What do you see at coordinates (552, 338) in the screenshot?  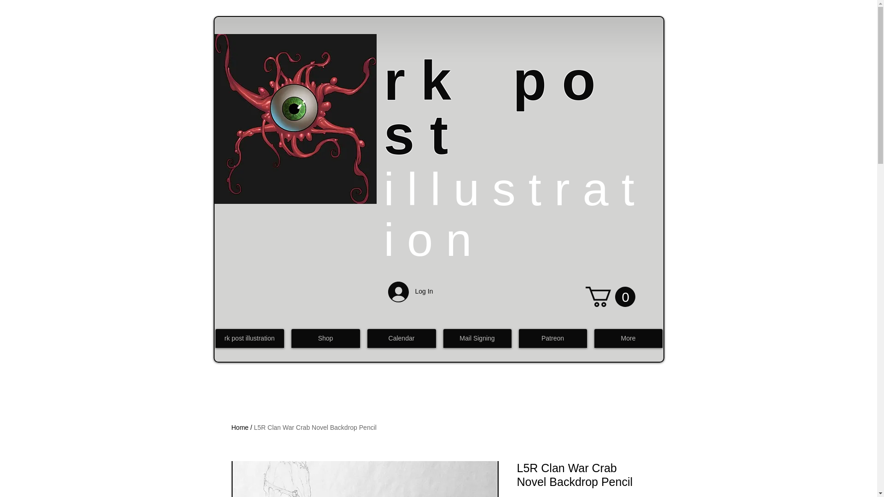 I see `Patreon` at bounding box center [552, 338].